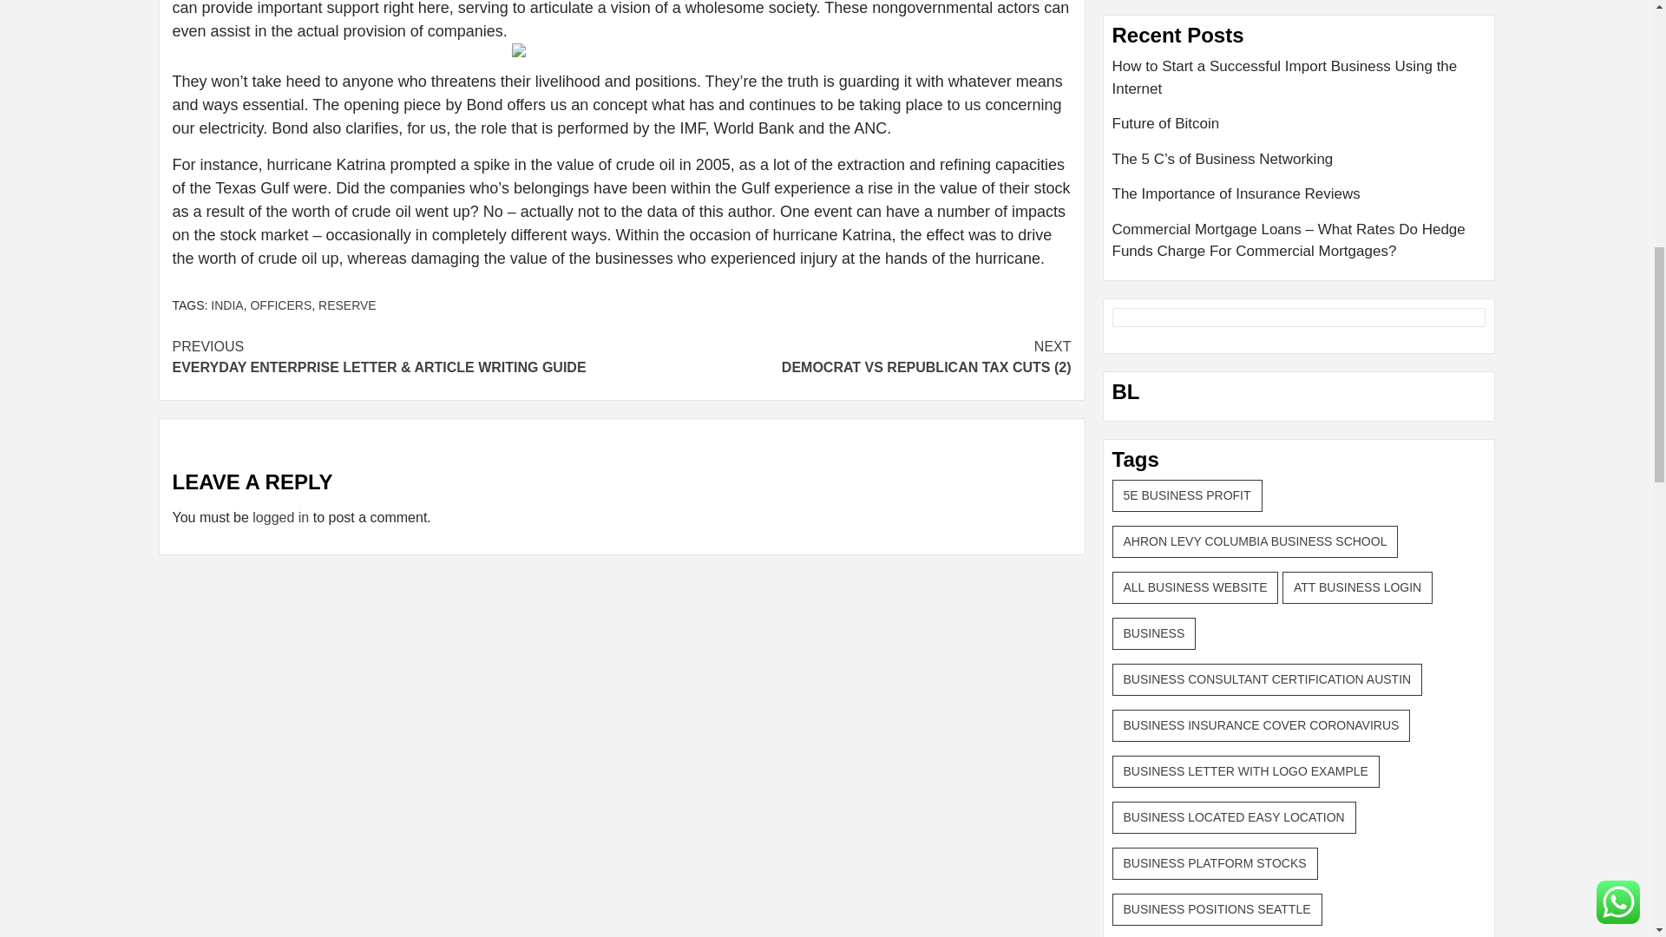 The width and height of the screenshot is (1666, 937). I want to click on How to Start a Successful Import Business Using the Internet, so click(1299, 83).